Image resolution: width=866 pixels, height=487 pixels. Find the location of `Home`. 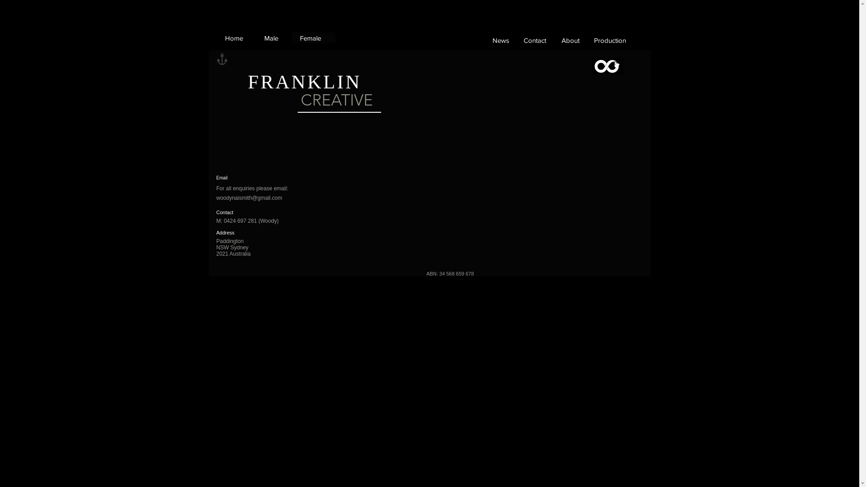

Home is located at coordinates (234, 38).